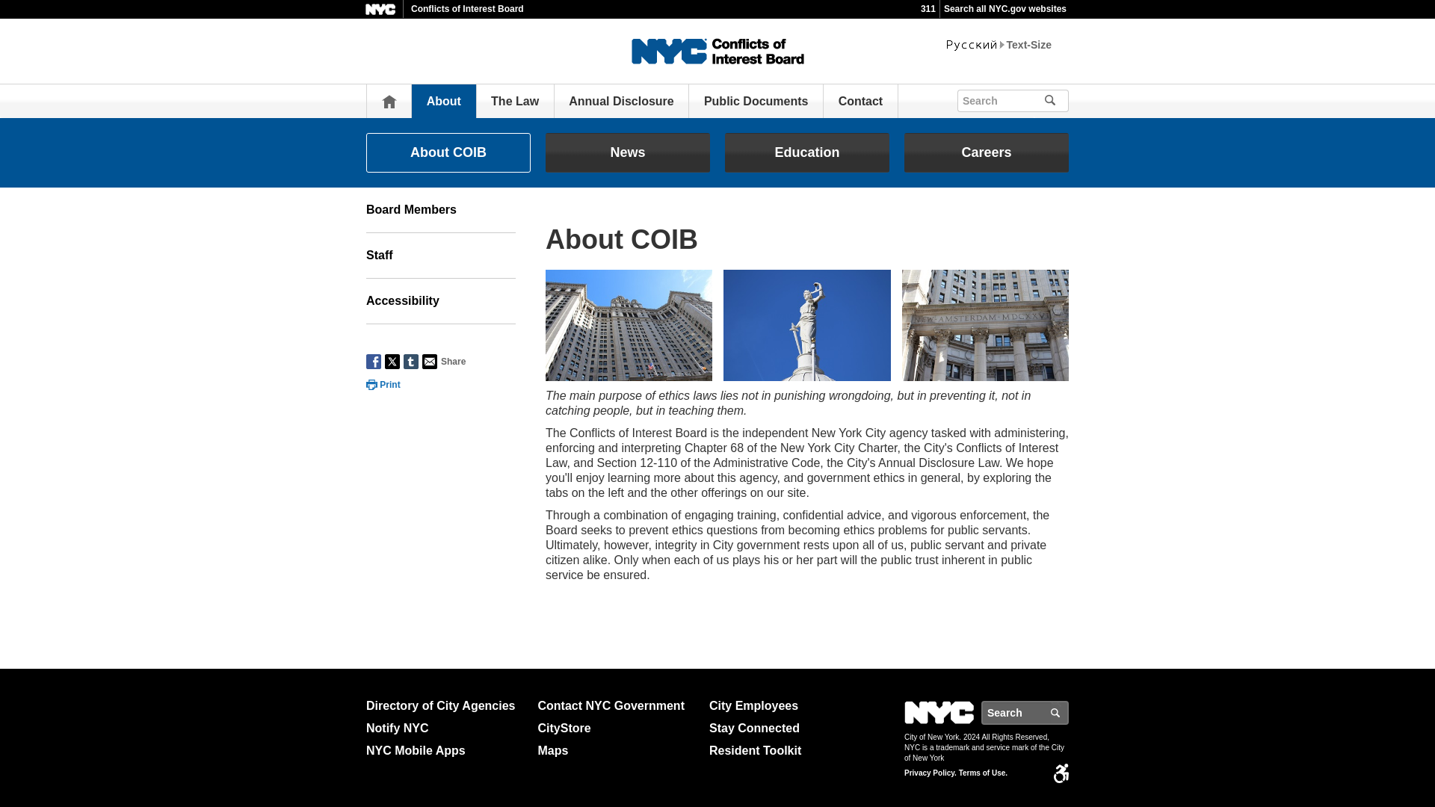  Describe the element at coordinates (1004, 9) in the screenshot. I see `Search all NYC.gov websites` at that location.